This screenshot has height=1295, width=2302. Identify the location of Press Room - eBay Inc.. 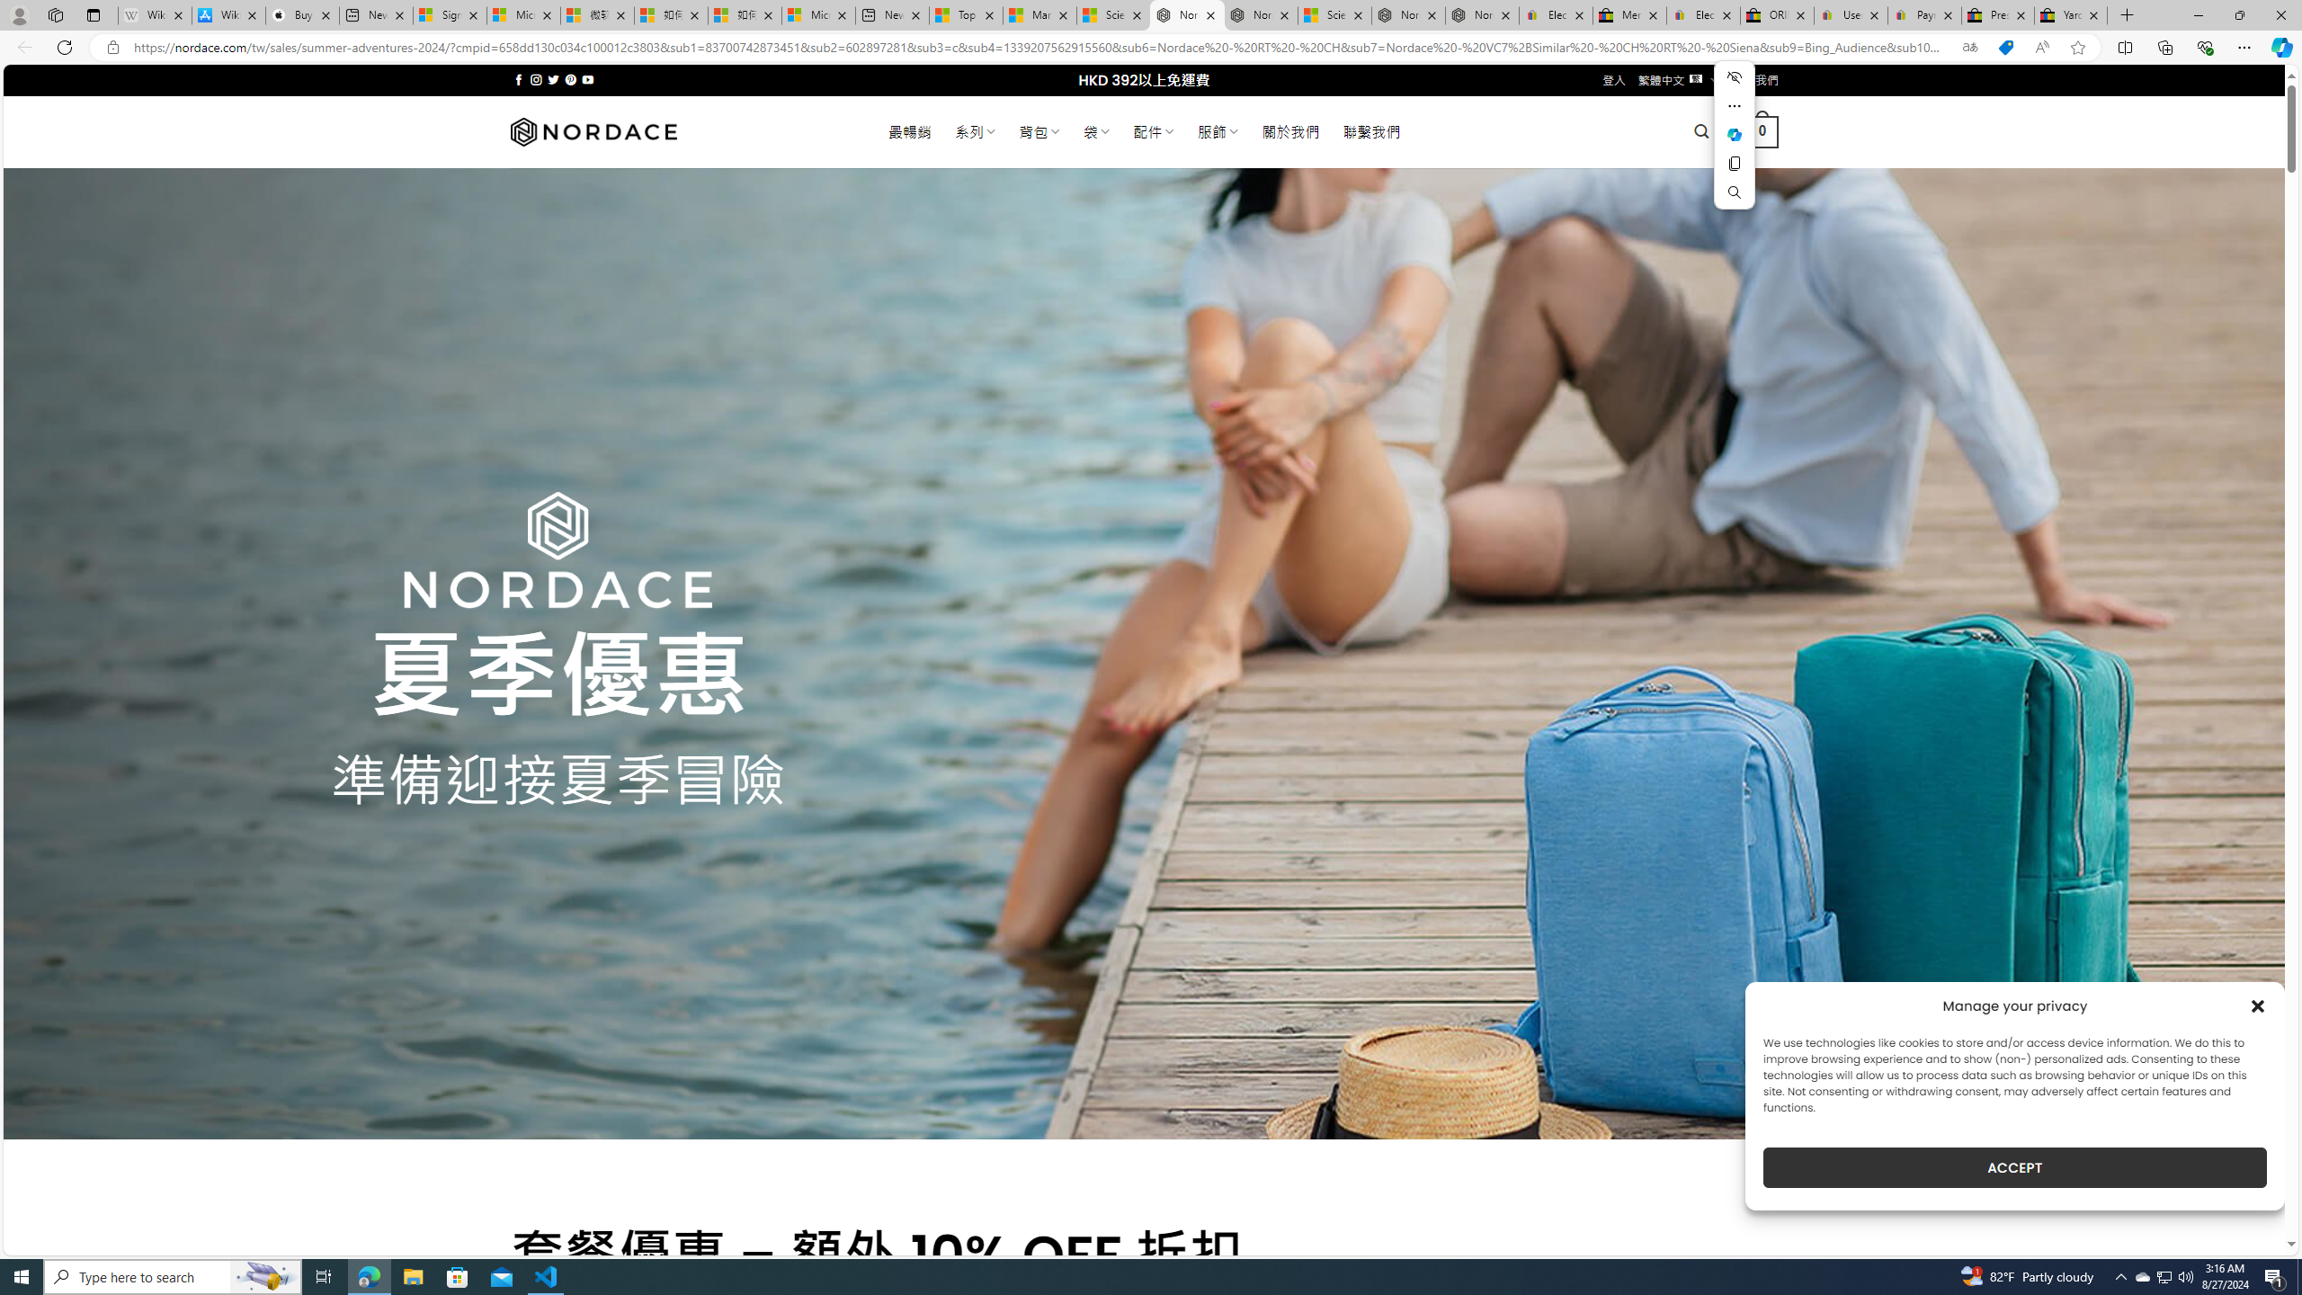
(1998, 15).